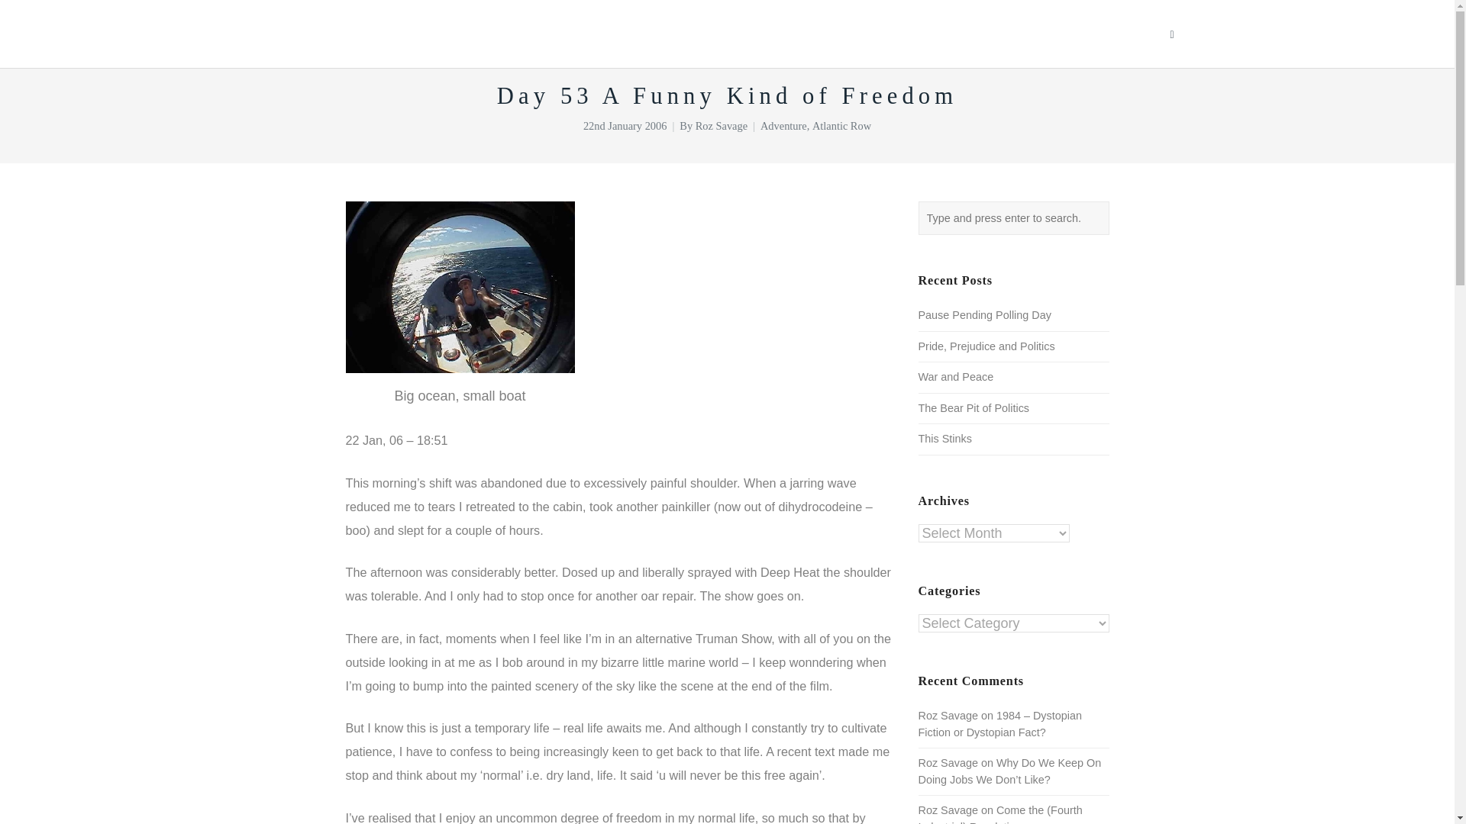  What do you see at coordinates (721, 125) in the screenshot?
I see `Roz Savage` at bounding box center [721, 125].